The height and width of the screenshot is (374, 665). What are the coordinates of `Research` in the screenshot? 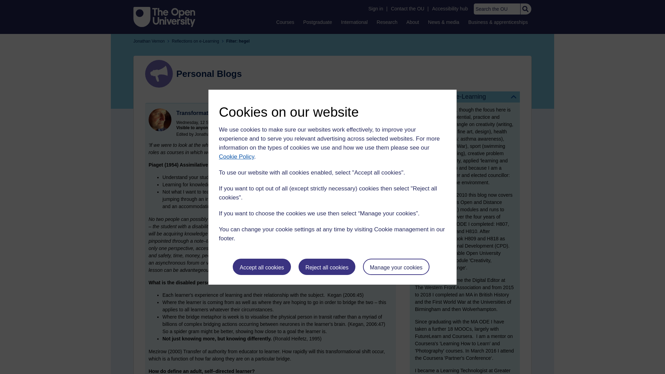 It's located at (387, 22).